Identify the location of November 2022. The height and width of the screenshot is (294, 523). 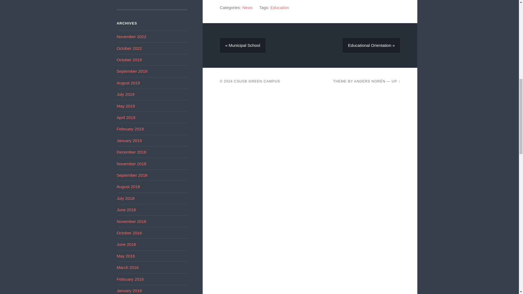
(131, 36).